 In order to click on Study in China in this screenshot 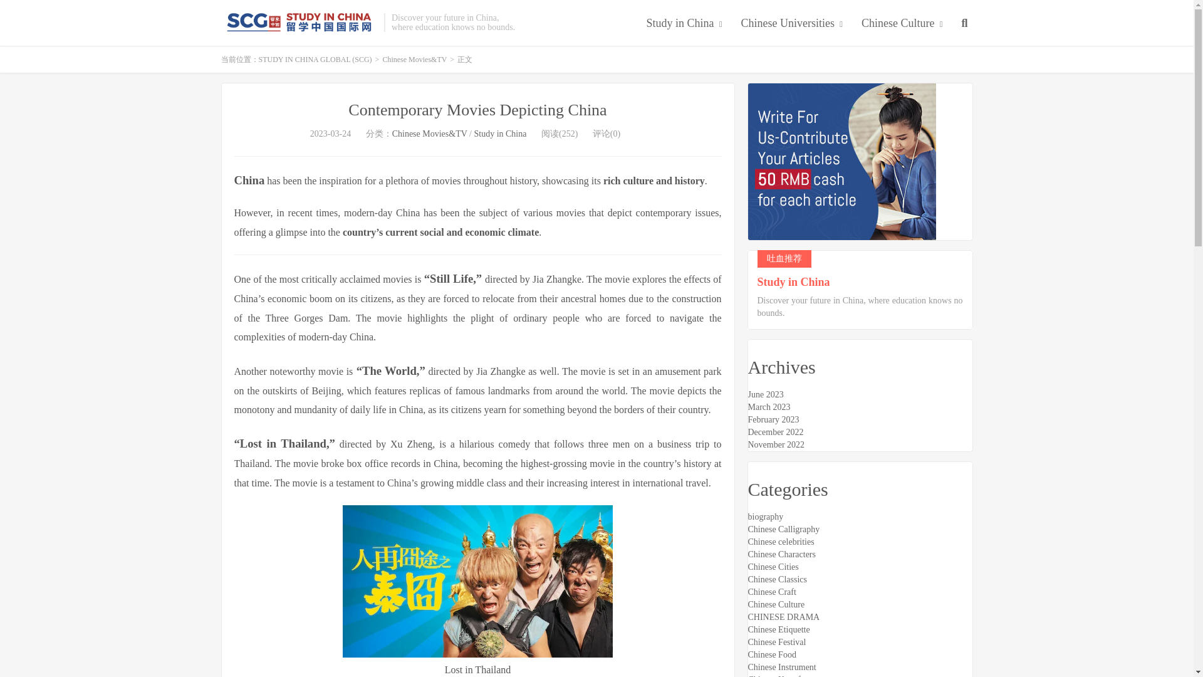, I will do `click(684, 24)`.